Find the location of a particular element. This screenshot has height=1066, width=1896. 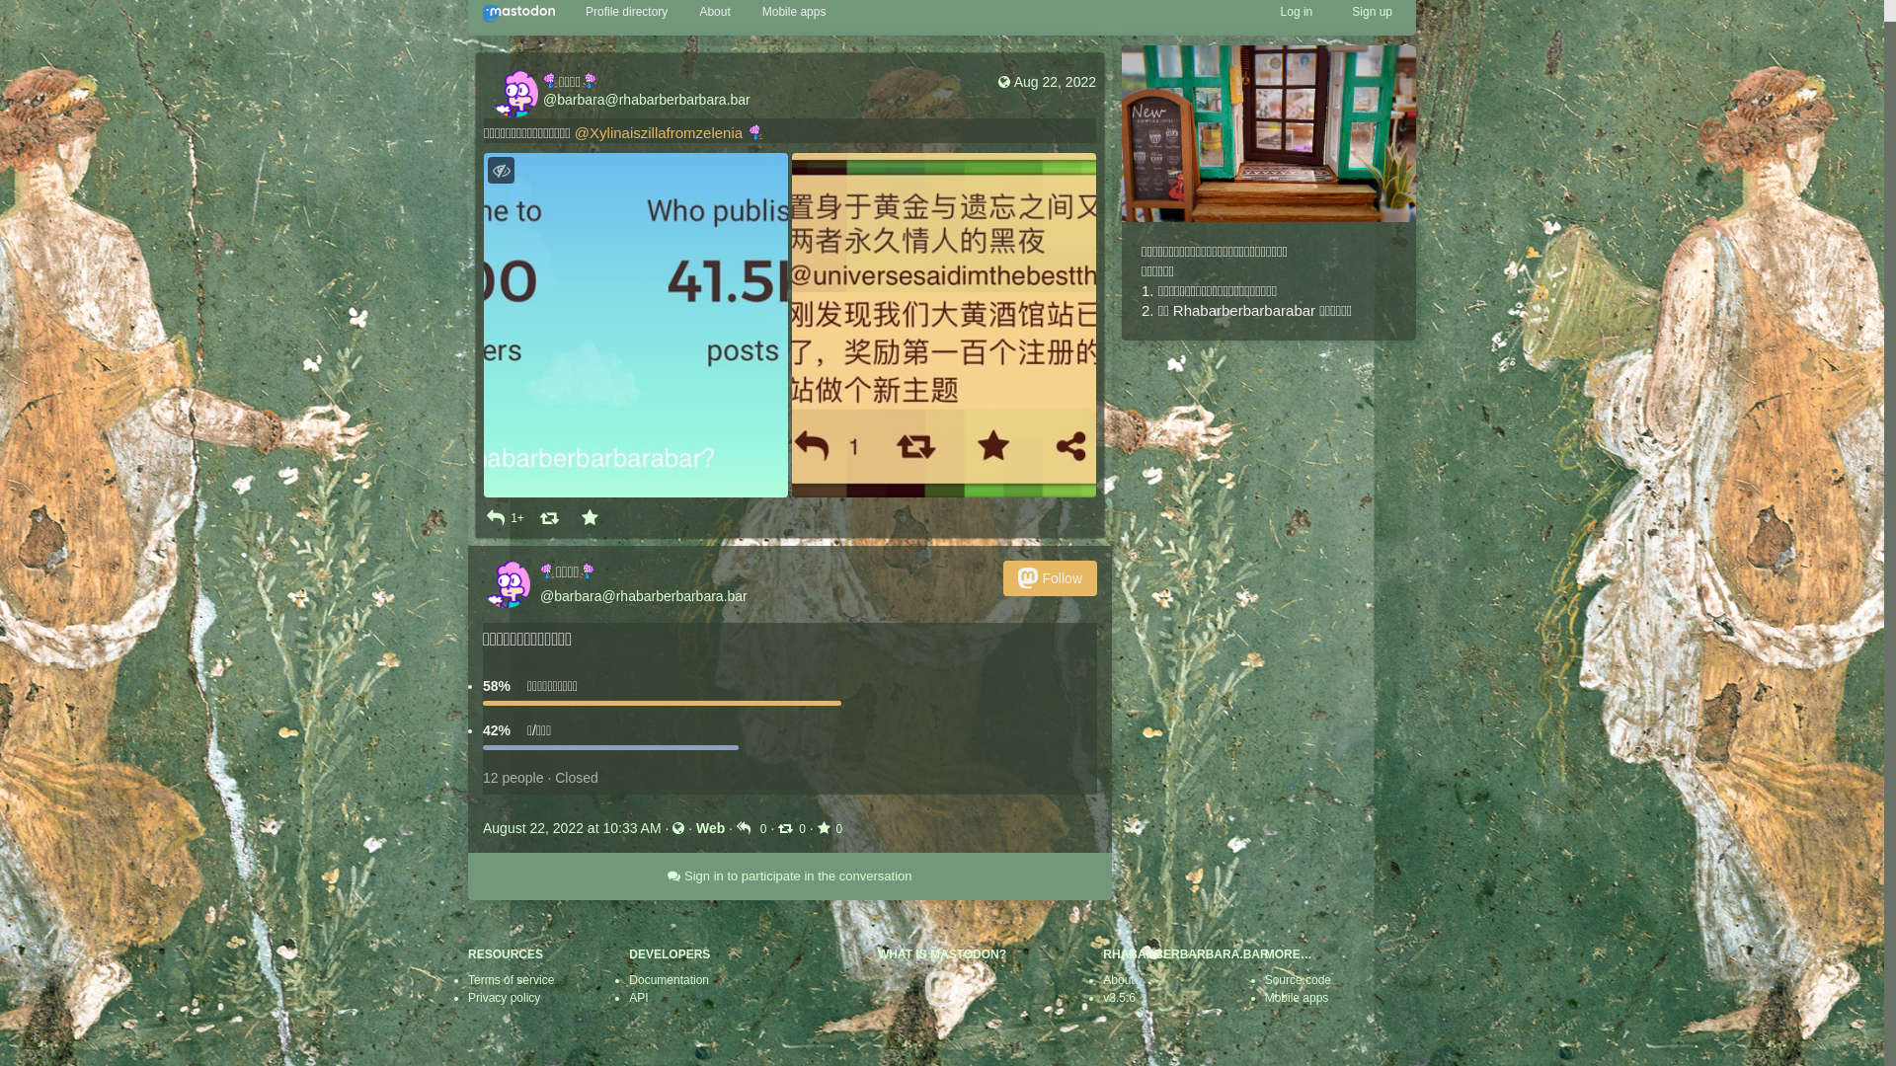

Profile directory is located at coordinates (626, 34).